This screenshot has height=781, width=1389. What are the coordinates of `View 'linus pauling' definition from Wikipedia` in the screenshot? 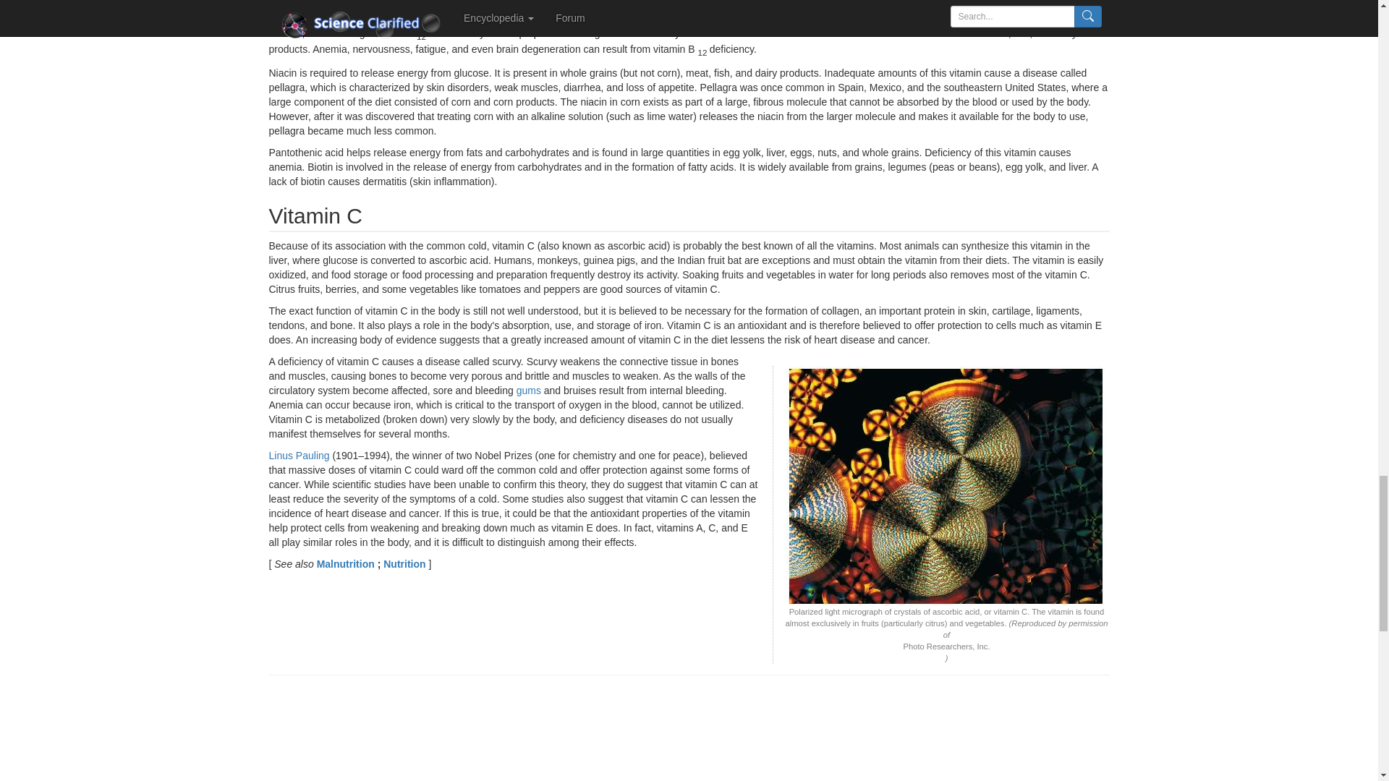 It's located at (300, 456).